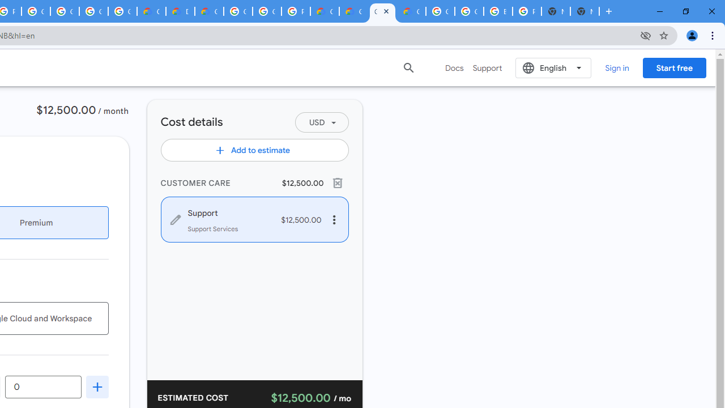 The image size is (725, 408). I want to click on Google Cloud Platform, so click(266, 11).